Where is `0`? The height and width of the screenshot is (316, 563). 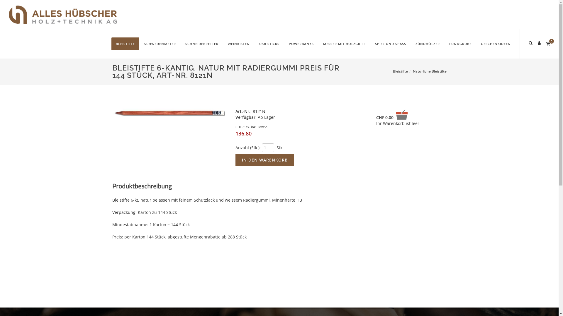
0 is located at coordinates (548, 43).